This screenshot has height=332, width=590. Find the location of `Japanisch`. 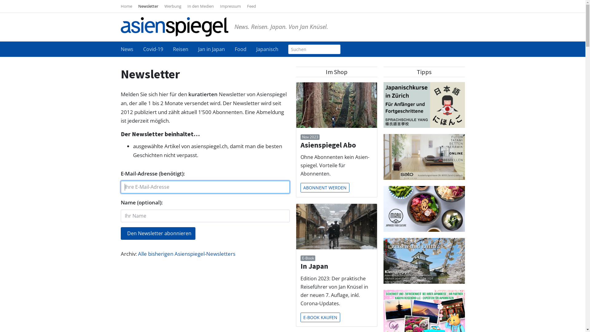

Japanisch is located at coordinates (267, 49).